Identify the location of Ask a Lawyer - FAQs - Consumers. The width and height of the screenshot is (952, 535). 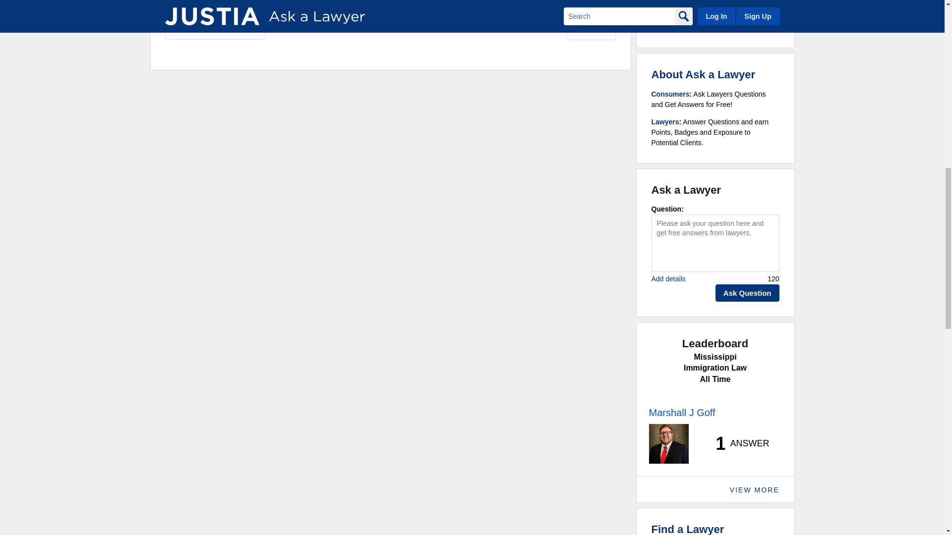
(670, 94).